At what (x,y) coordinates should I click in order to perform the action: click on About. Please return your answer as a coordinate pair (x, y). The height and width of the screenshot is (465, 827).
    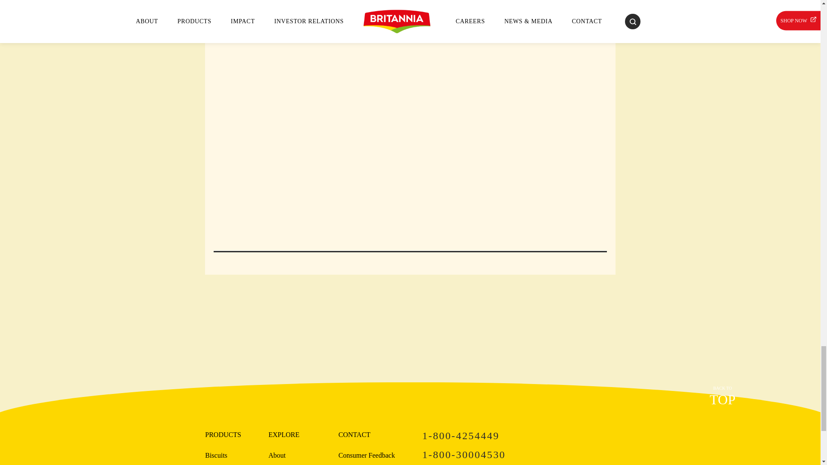
    Looking at the image, I should click on (277, 456).